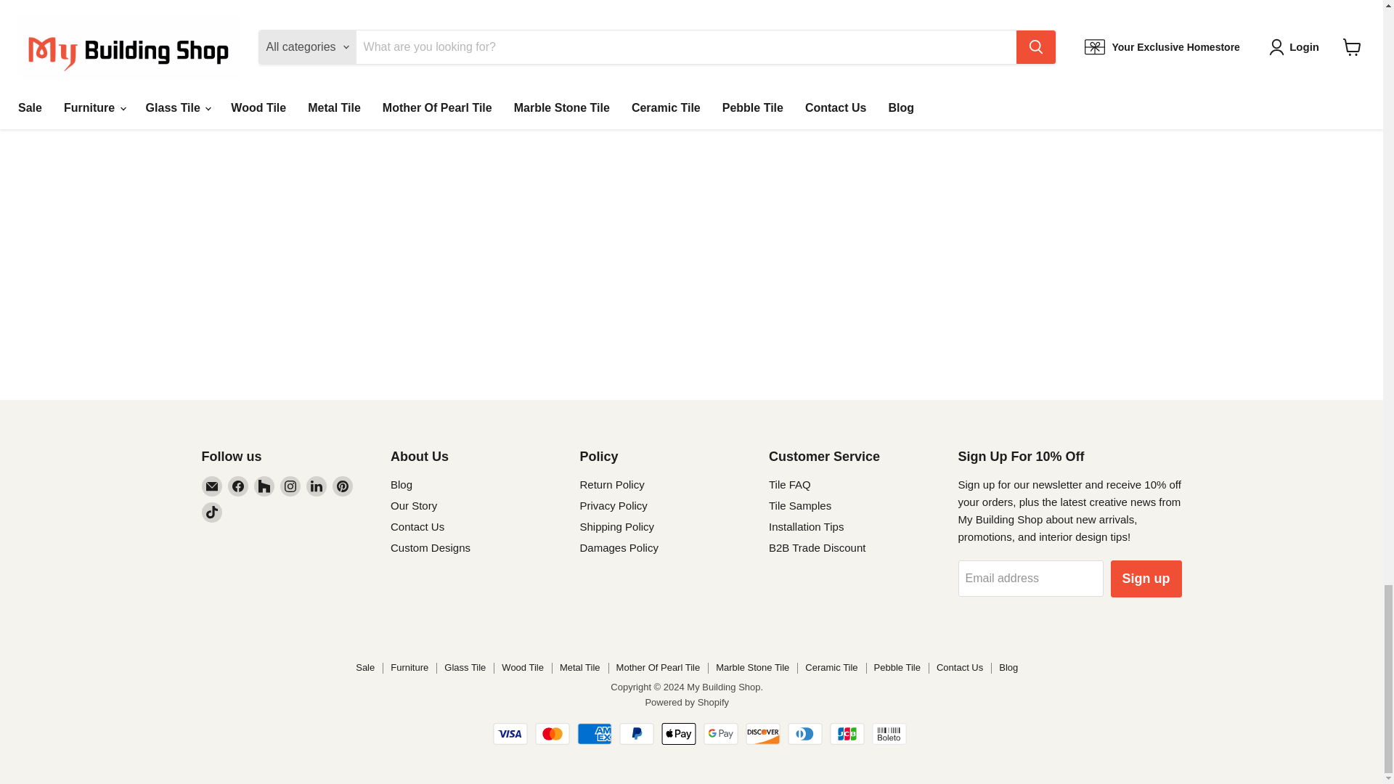 This screenshot has width=1394, height=784. Describe the element at coordinates (594, 732) in the screenshot. I see `American Express` at that location.